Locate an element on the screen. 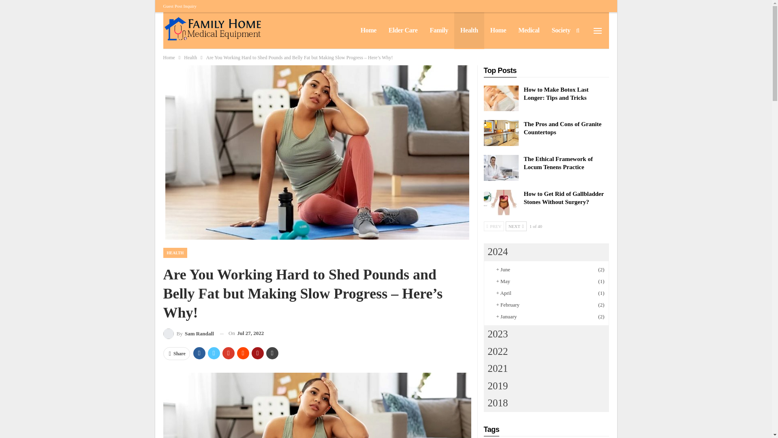  Health is located at coordinates (190, 58).